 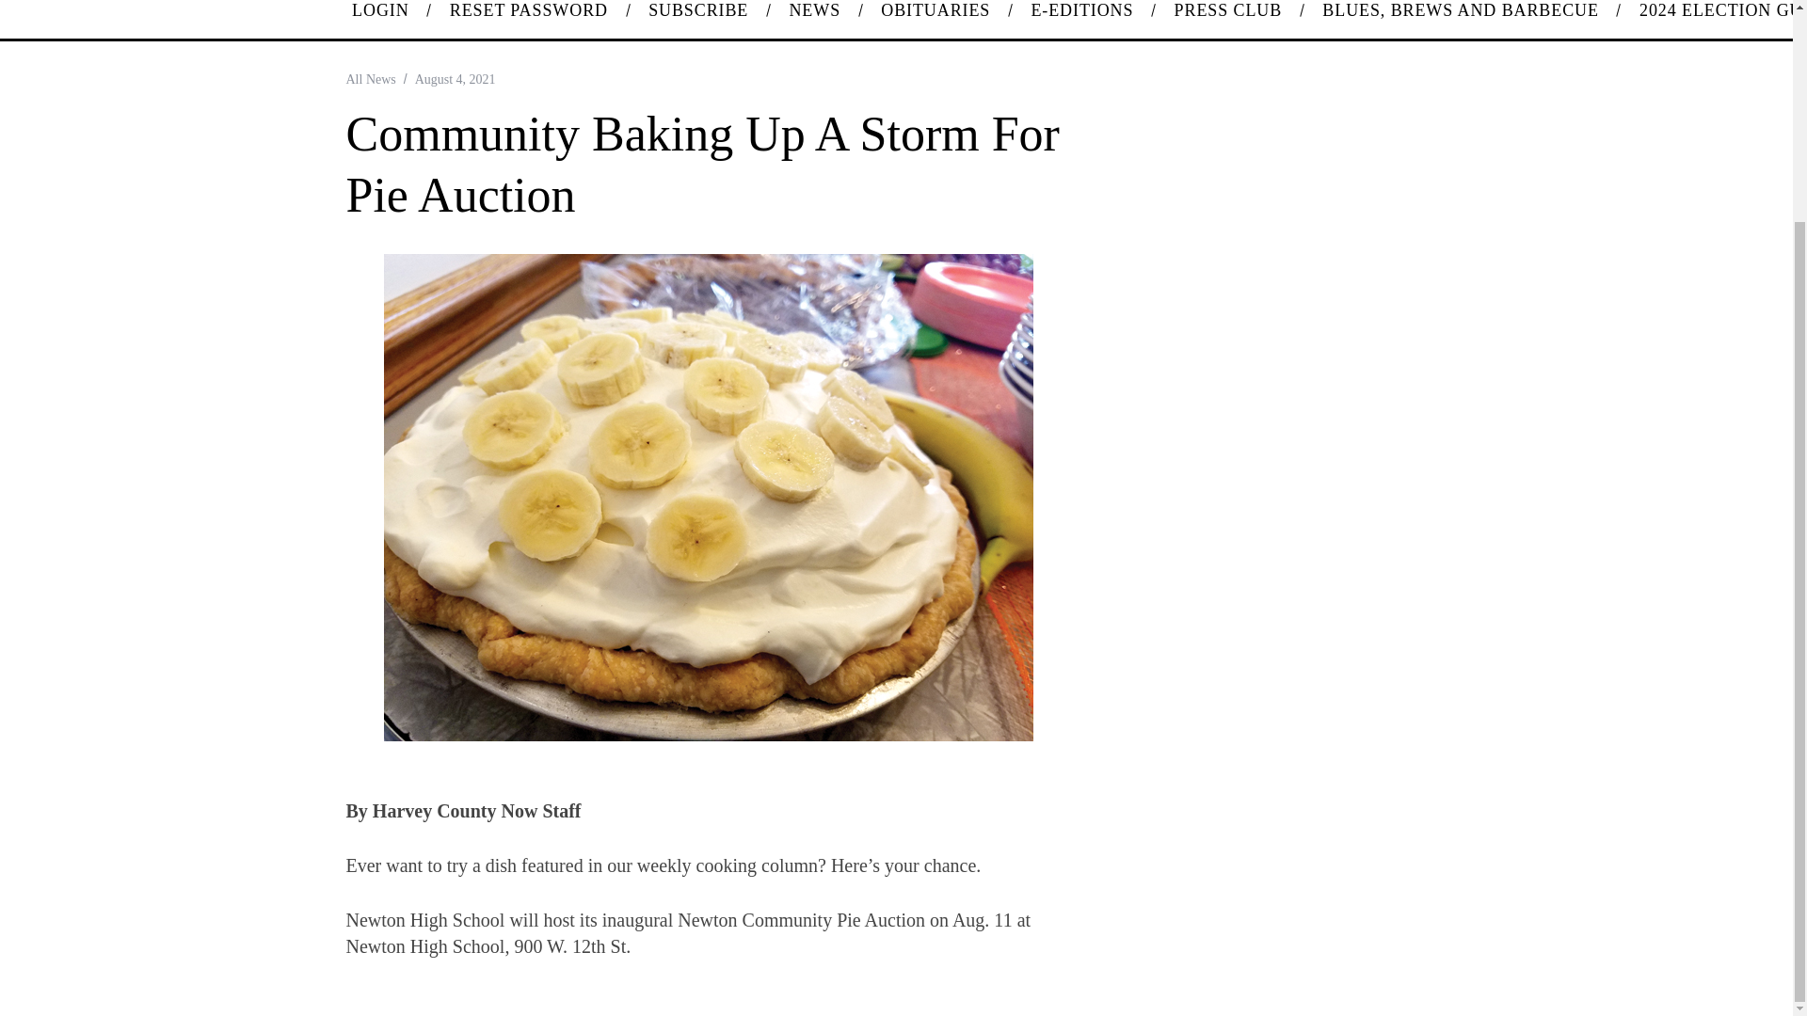 I want to click on BLUES, BREWS AND BARBECUE, so click(x=1461, y=19).